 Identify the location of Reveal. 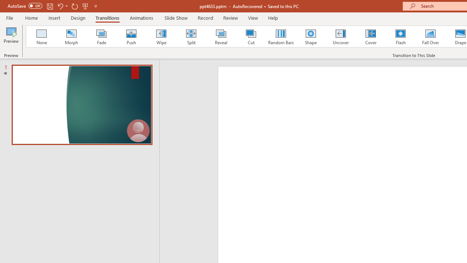
(221, 37).